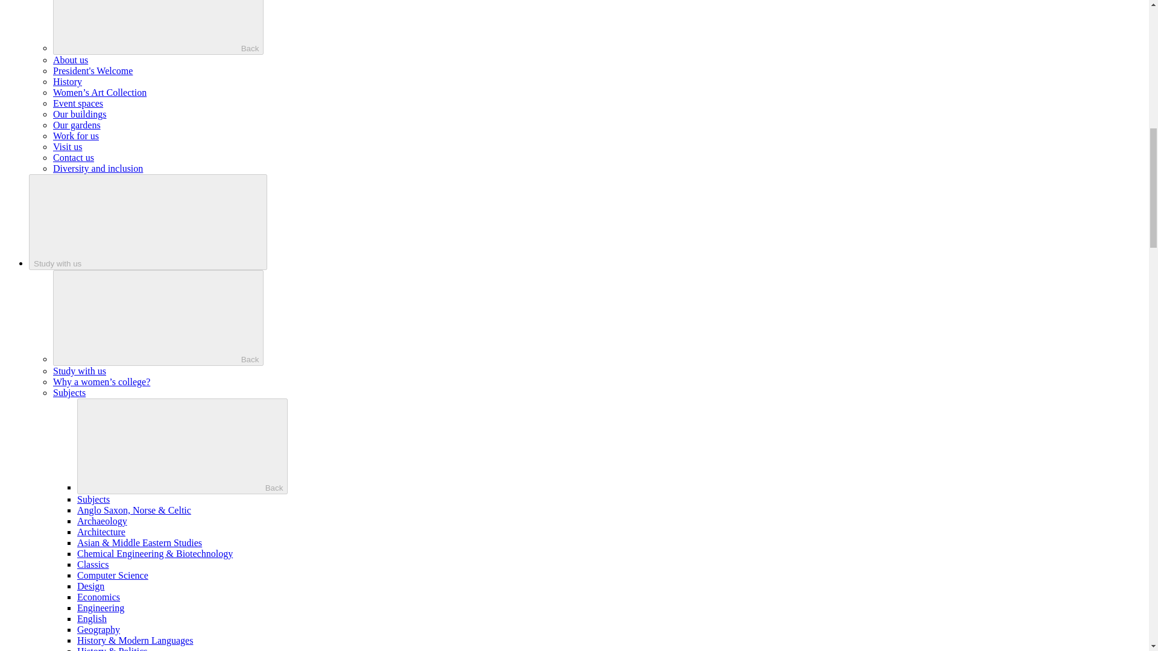  Describe the element at coordinates (148, 222) in the screenshot. I see `Study with us` at that location.